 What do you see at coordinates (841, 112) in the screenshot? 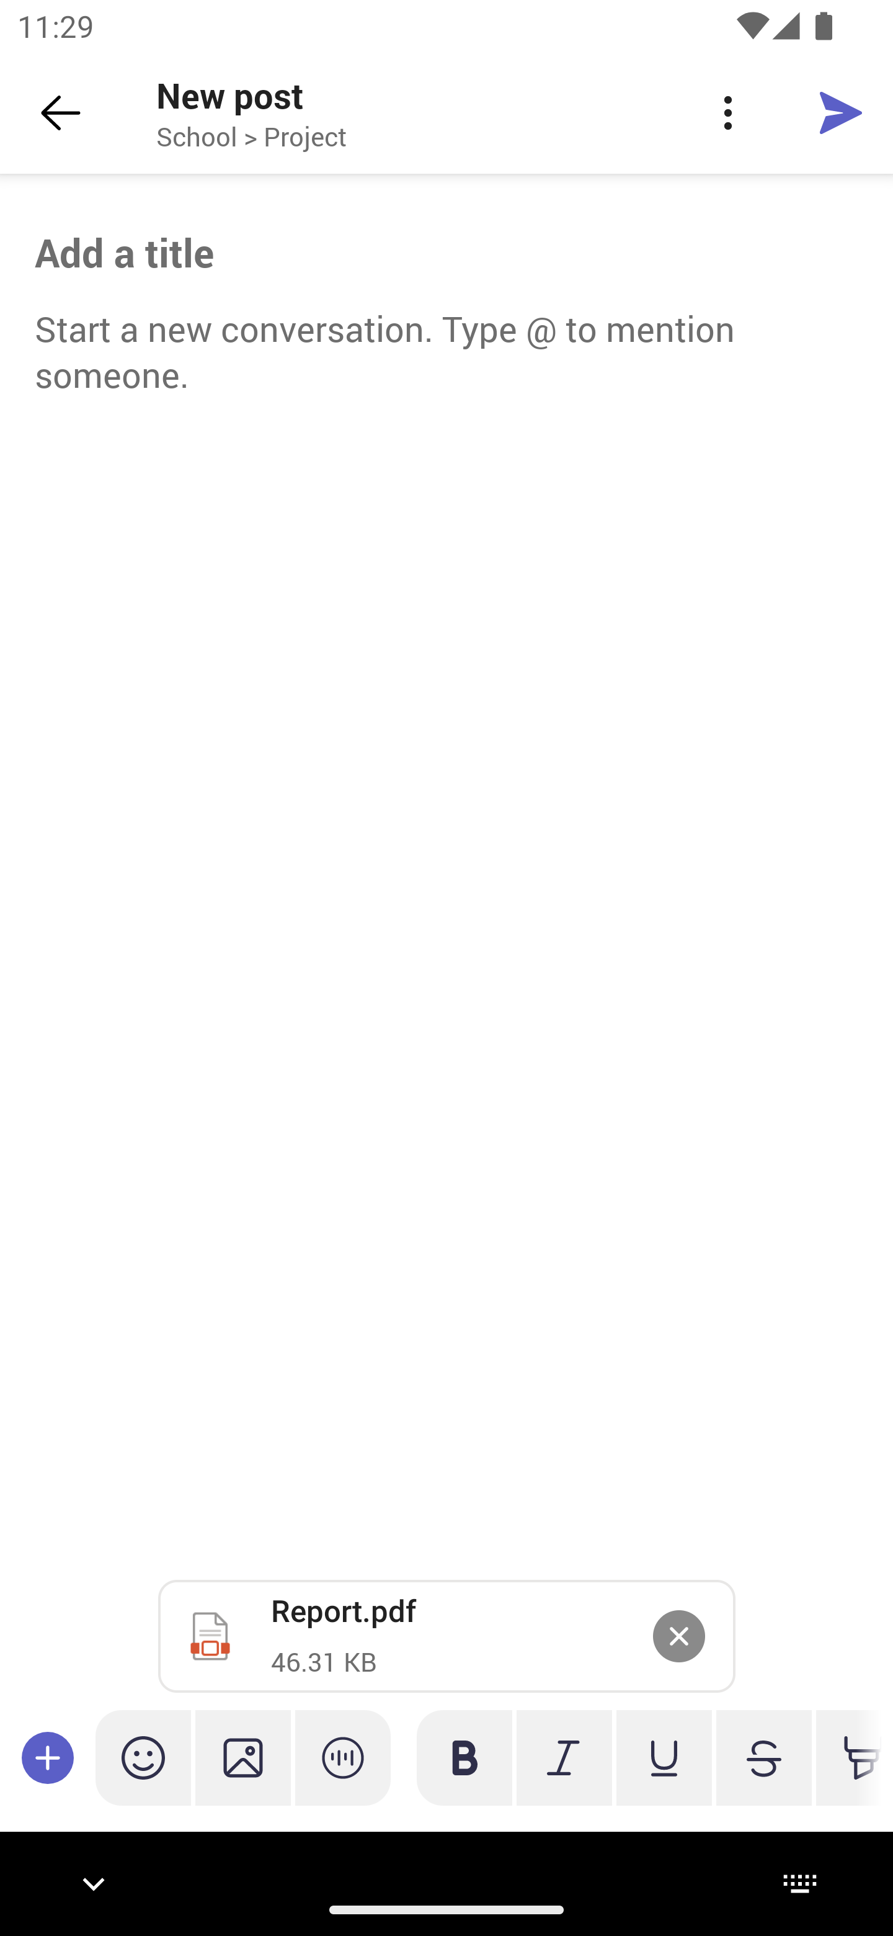
I see `Send message` at bounding box center [841, 112].